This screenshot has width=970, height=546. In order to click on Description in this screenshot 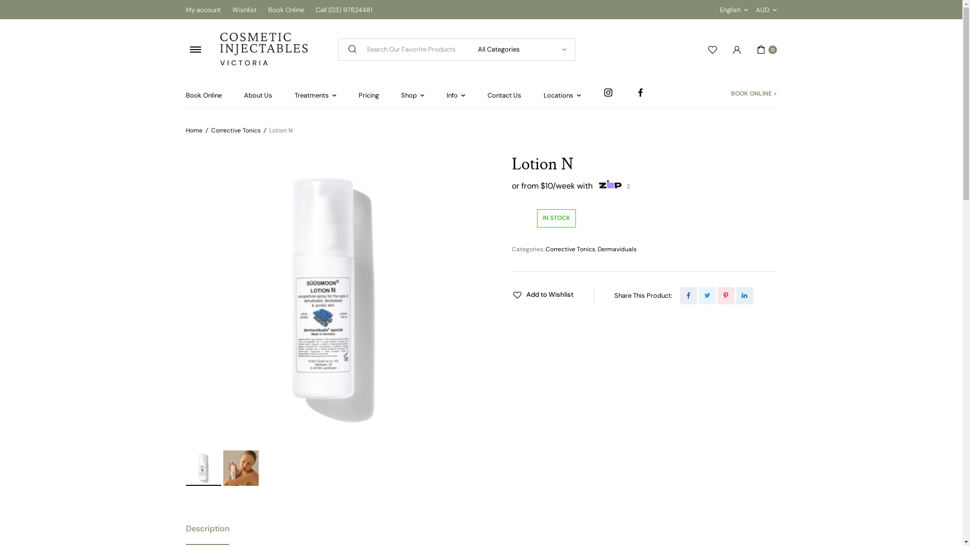, I will do `click(208, 529)`.